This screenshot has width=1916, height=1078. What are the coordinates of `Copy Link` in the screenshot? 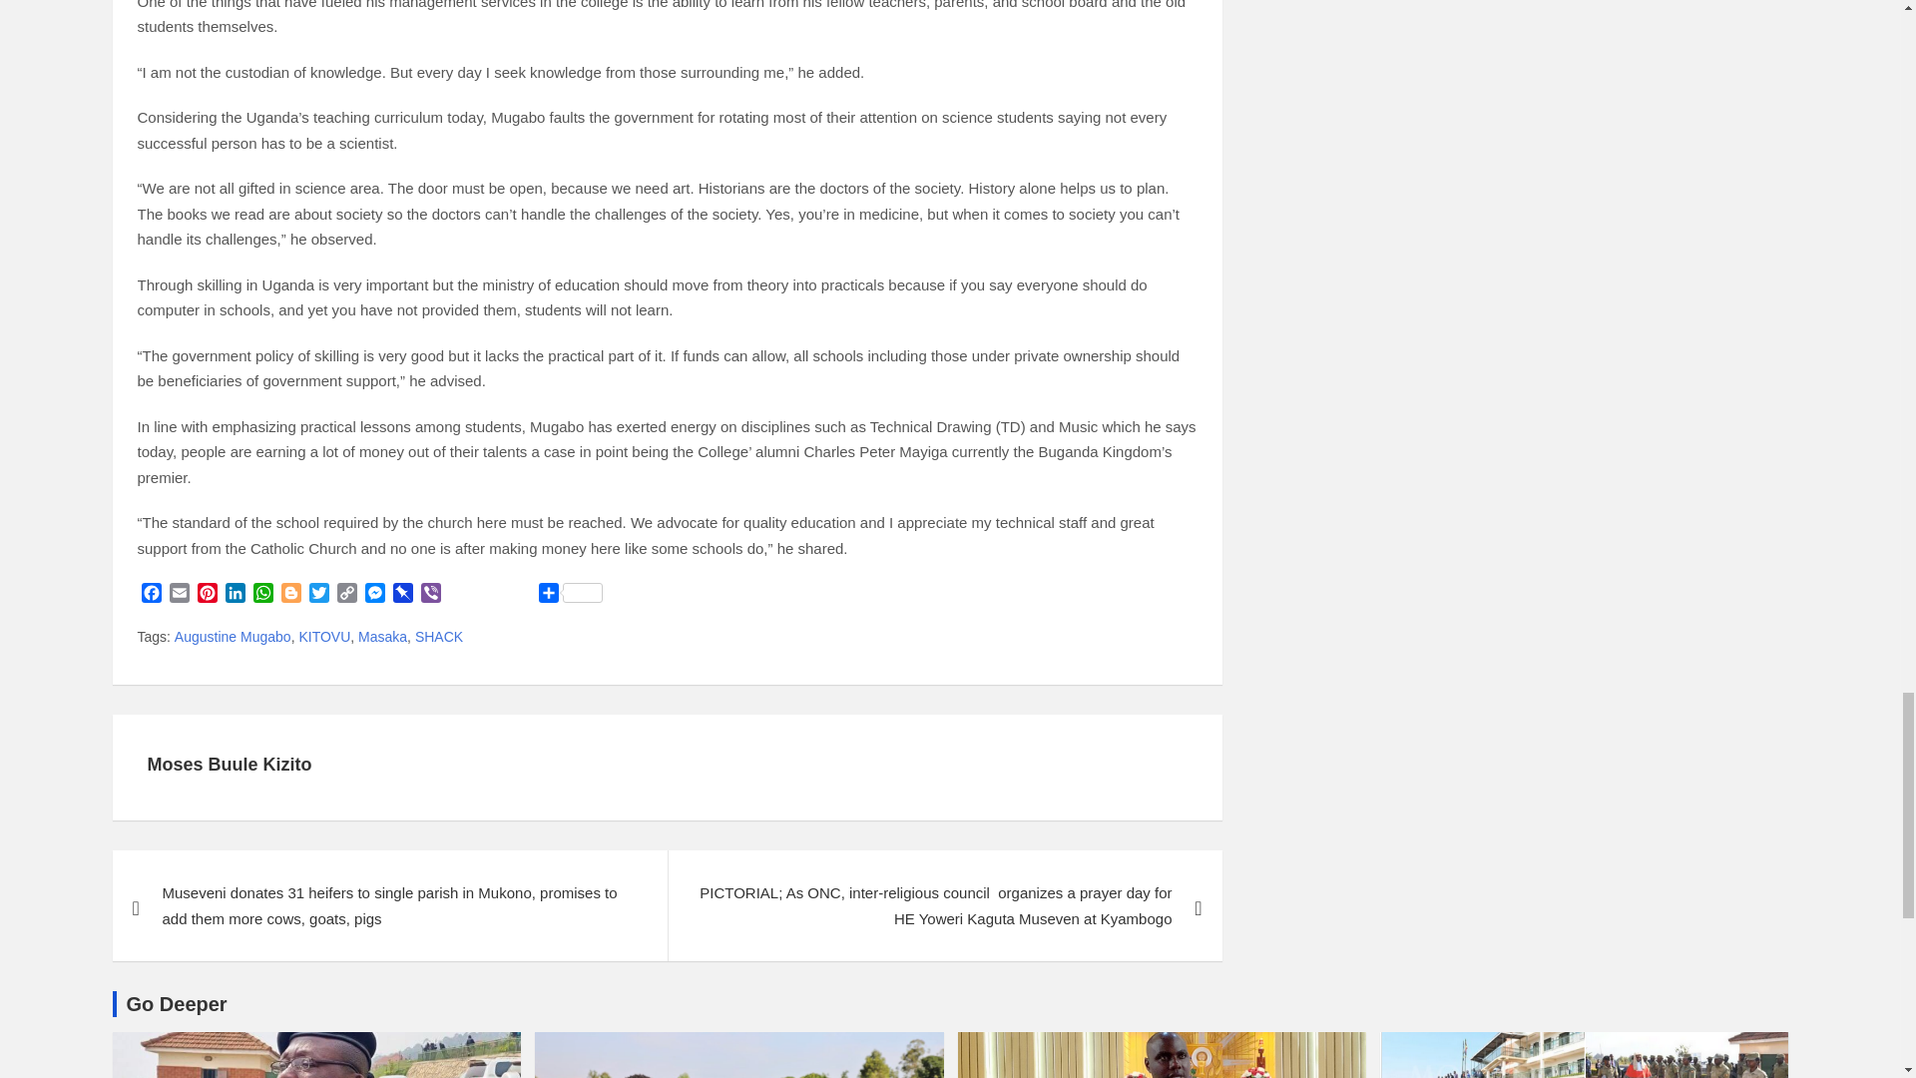 It's located at (347, 595).